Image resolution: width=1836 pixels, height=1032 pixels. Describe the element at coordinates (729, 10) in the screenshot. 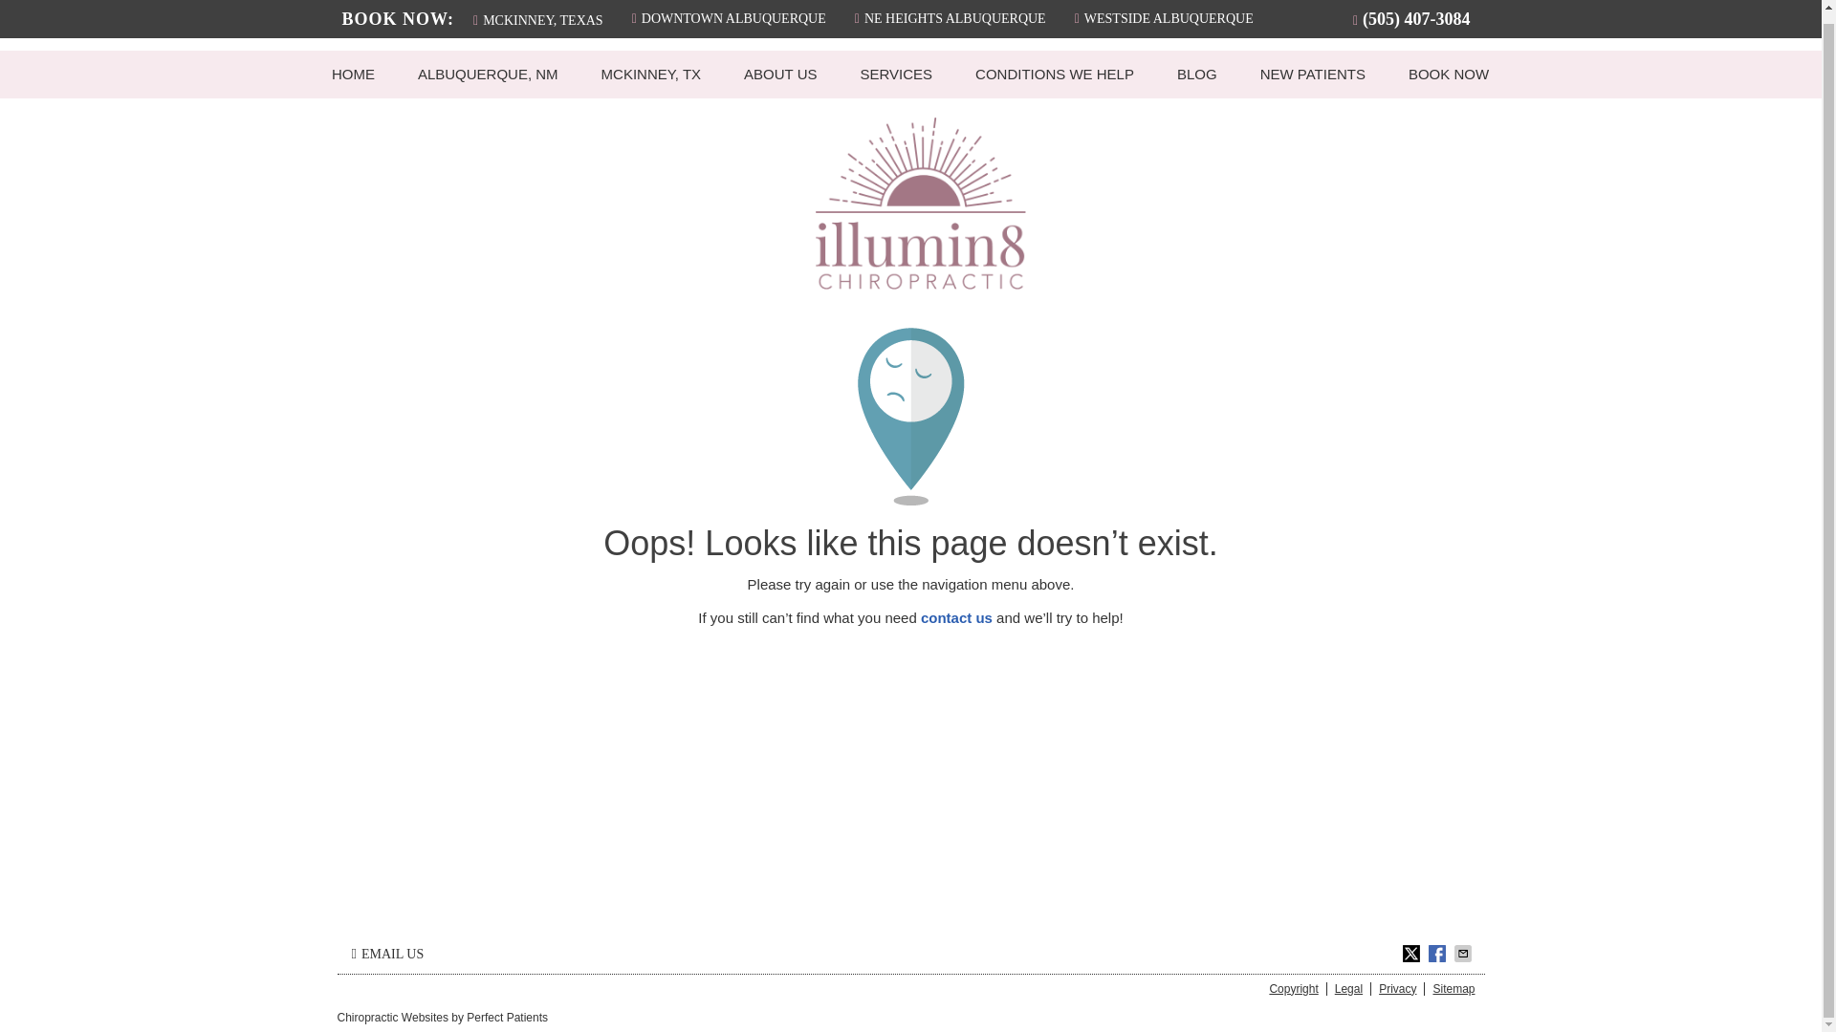

I see `DOWNTOWN ALBUQUERQUE` at that location.